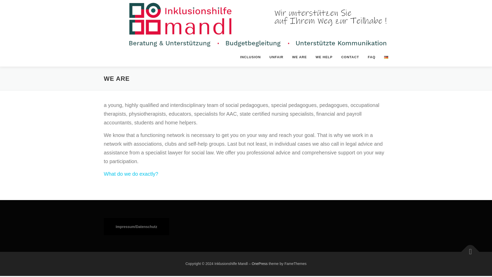  Describe the element at coordinates (300, 57) in the screenshot. I see `WE ARE` at that location.